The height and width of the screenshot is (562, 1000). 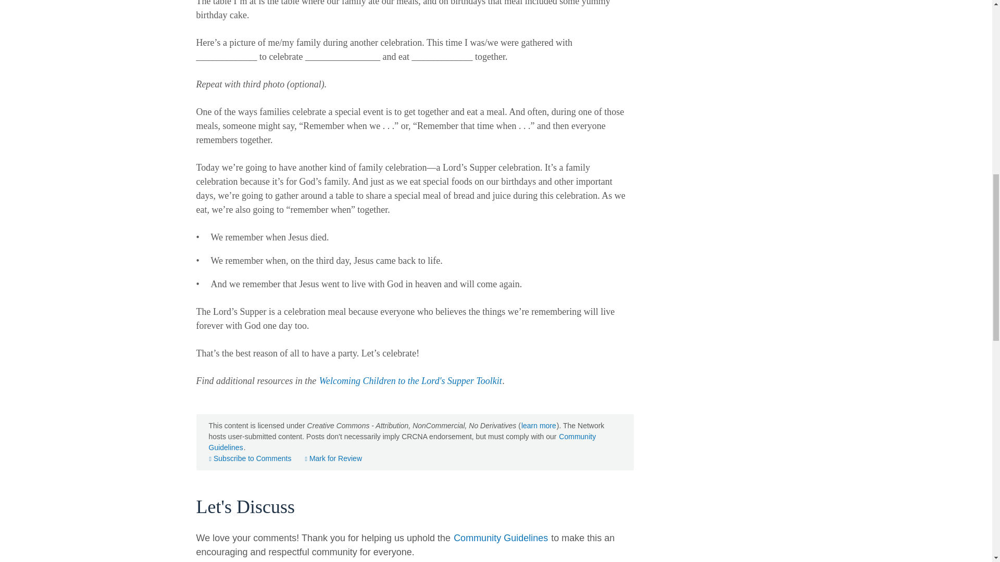 I want to click on Welcoming Children to the Lord's Supper Toolkit, so click(x=410, y=381).